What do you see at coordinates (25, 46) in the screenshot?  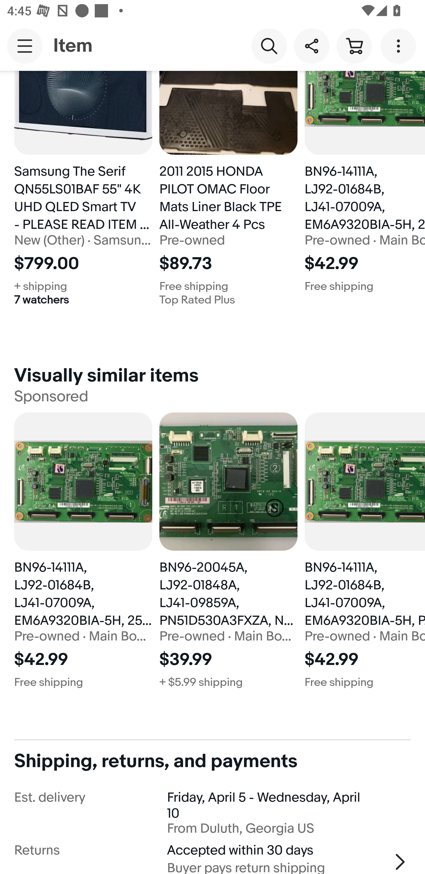 I see `Main navigation, open` at bounding box center [25, 46].